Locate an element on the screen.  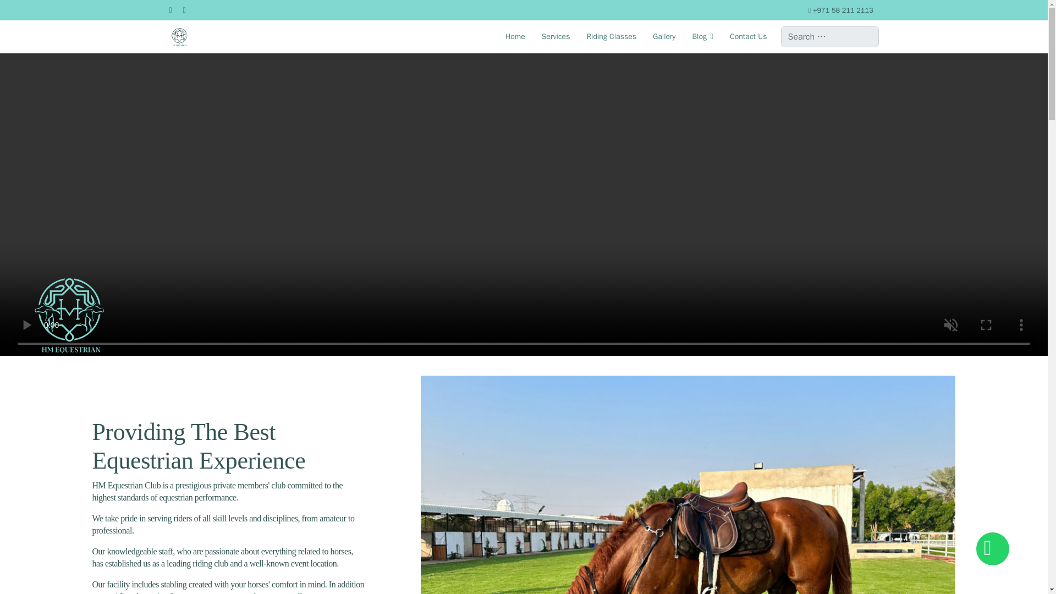
Home is located at coordinates (515, 36).